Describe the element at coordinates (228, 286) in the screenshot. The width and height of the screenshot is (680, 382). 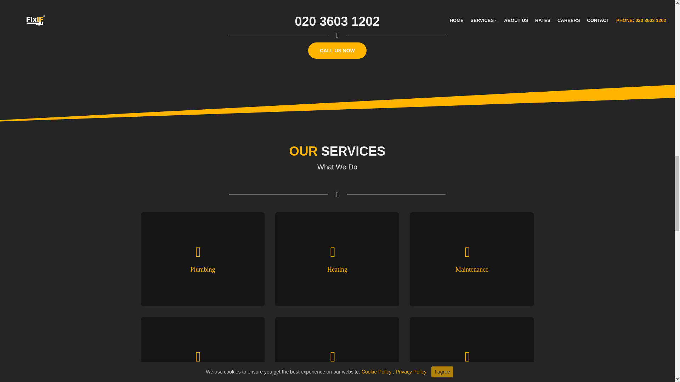
I see `PLUMBING` at that location.